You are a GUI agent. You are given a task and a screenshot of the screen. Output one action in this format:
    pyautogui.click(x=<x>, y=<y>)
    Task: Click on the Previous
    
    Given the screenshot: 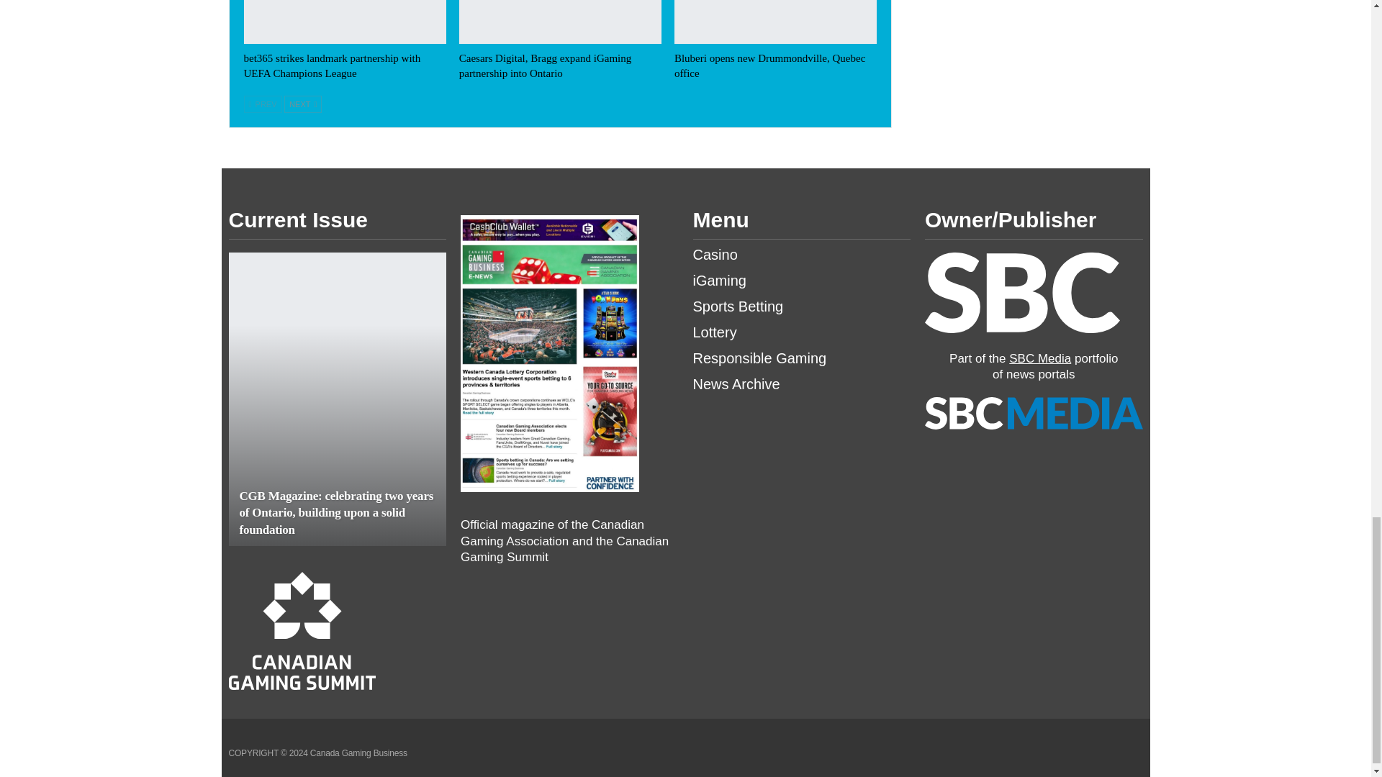 What is the action you would take?
    pyautogui.click(x=262, y=104)
    